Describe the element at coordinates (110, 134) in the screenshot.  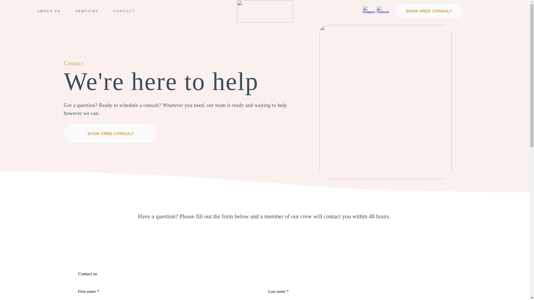
I see `SERVICES` at that location.